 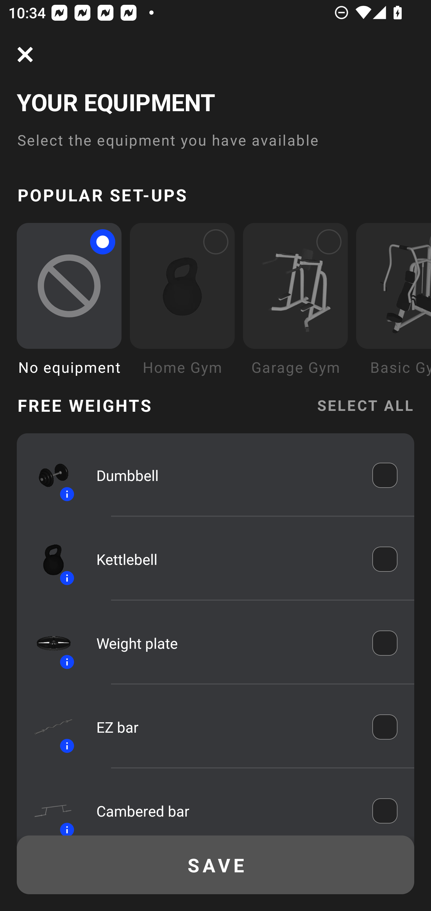 What do you see at coordinates (365, 405) in the screenshot?
I see `SELECT ALL` at bounding box center [365, 405].